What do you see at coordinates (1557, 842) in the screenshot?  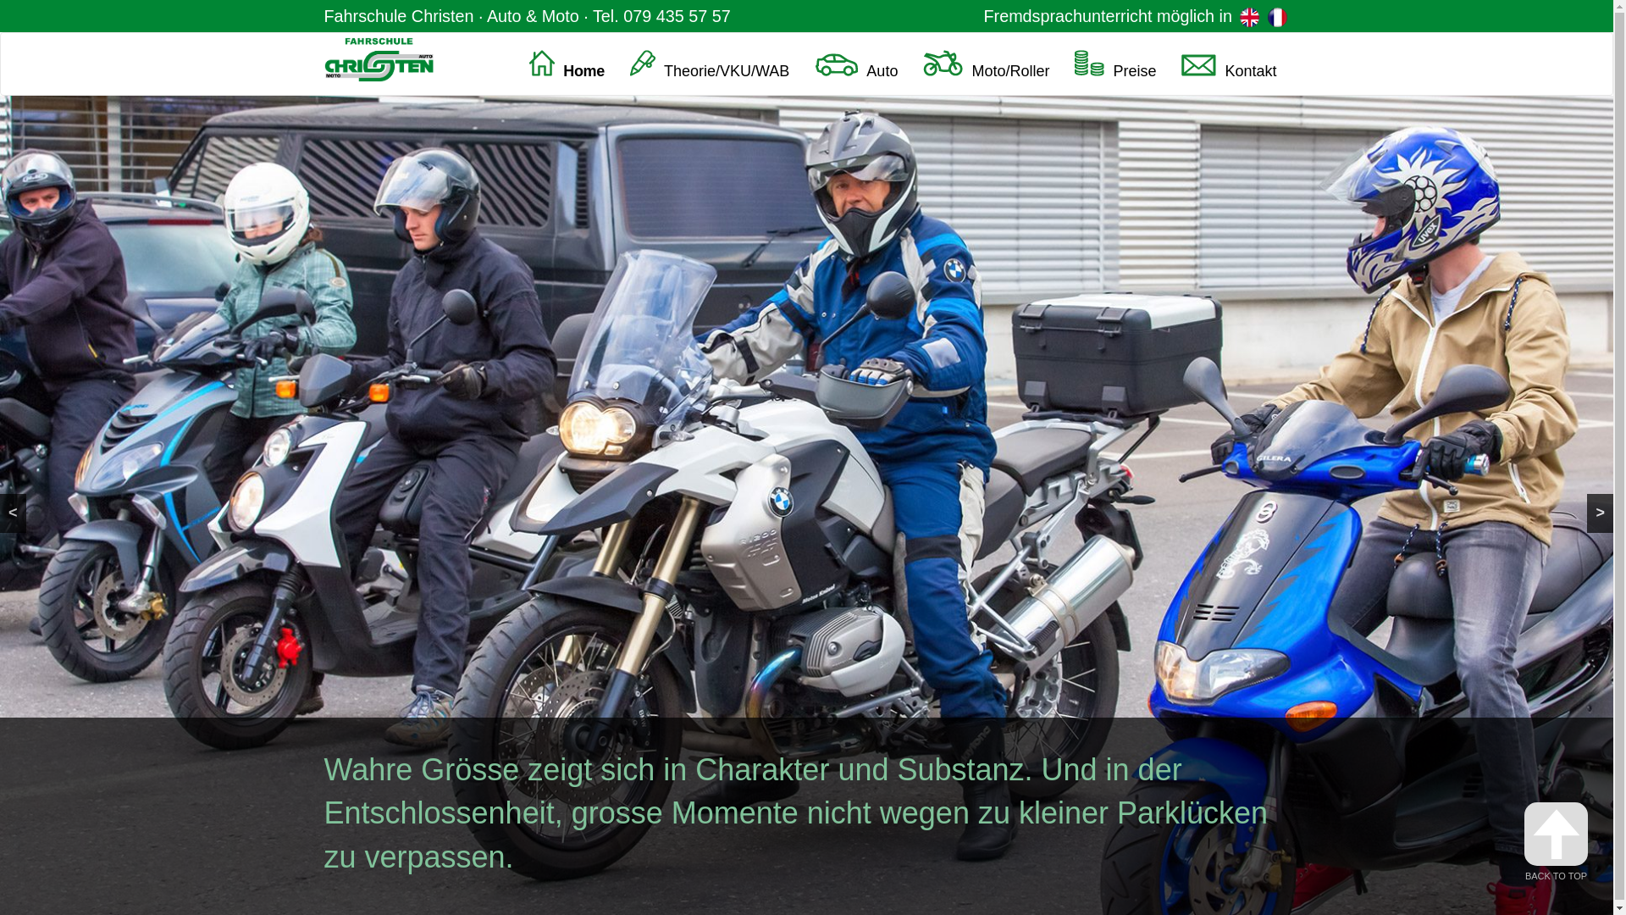 I see ` BACK TO TOP` at bounding box center [1557, 842].